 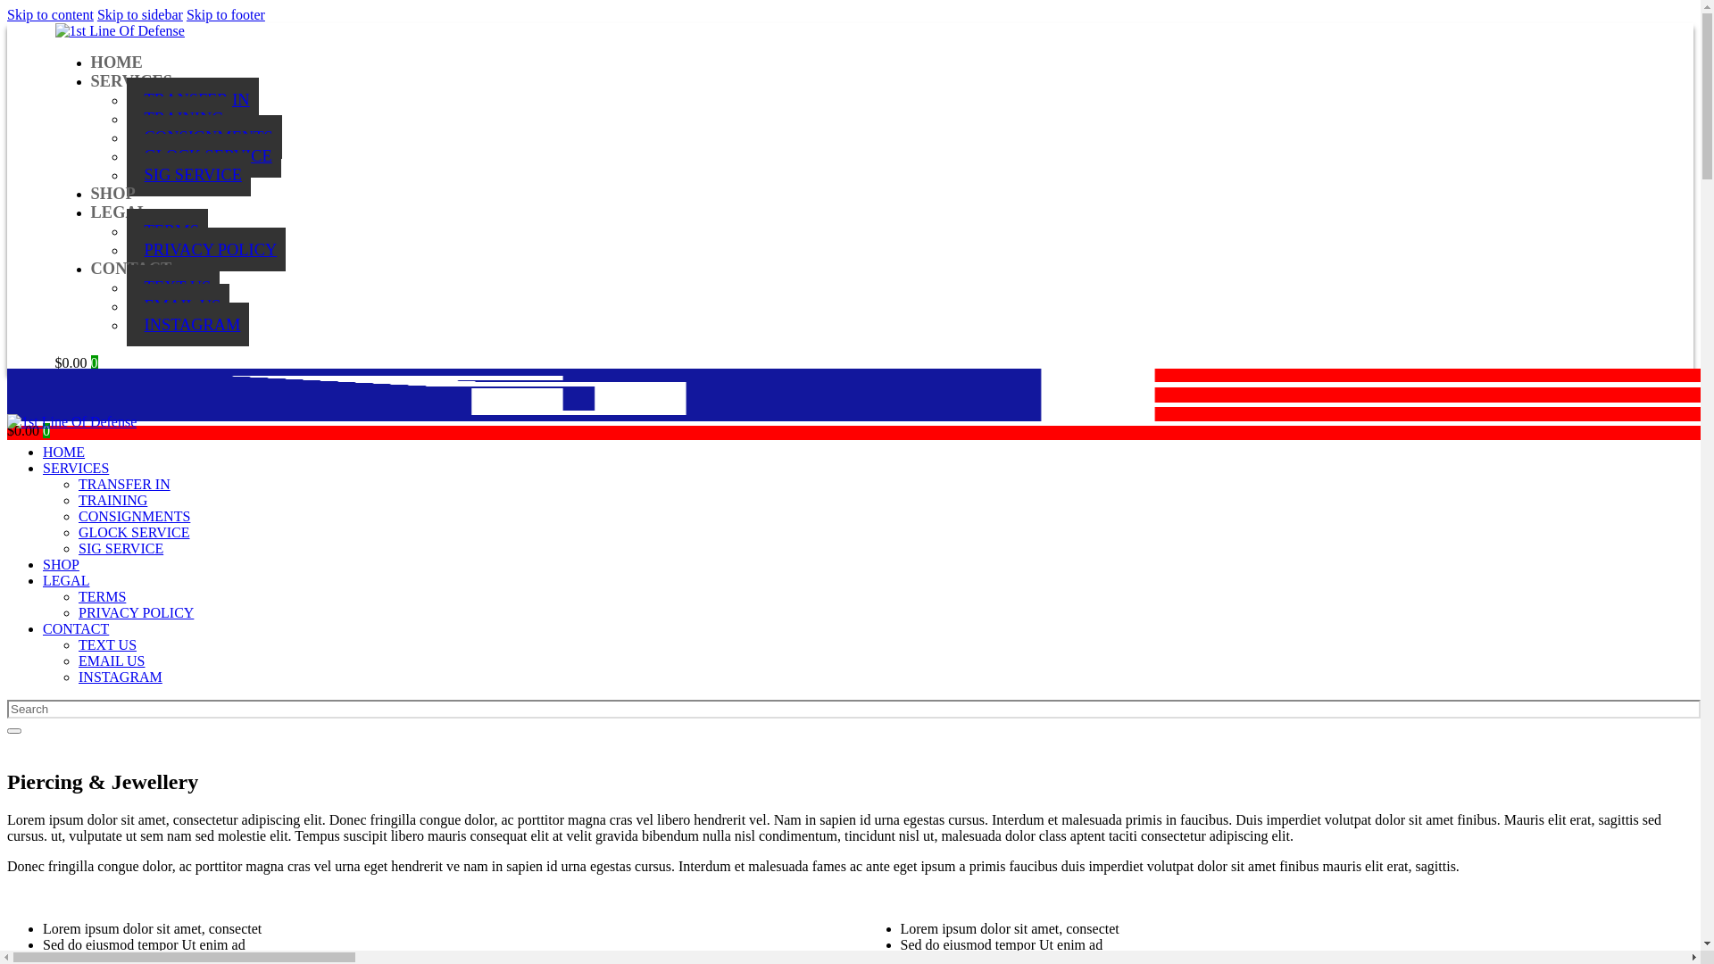 I want to click on HOME, so click(x=64, y=452).